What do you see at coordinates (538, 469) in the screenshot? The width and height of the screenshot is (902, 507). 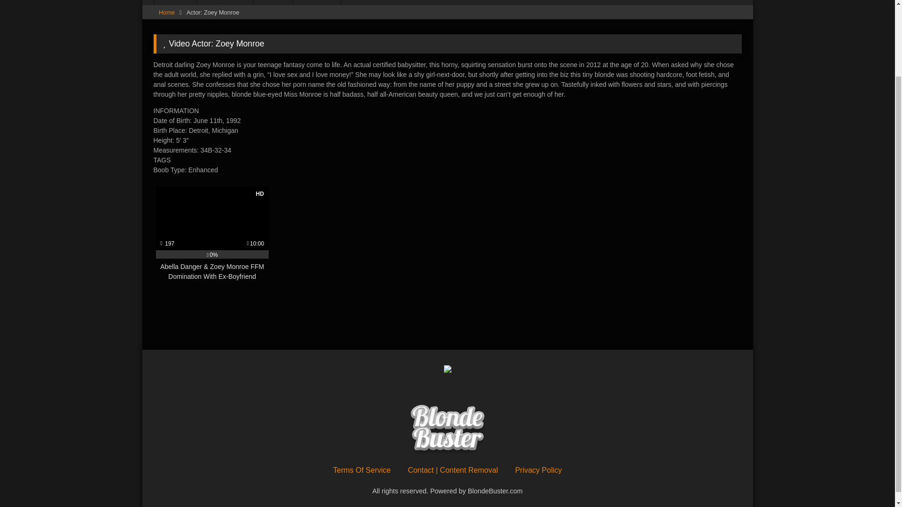 I see `Privacy Policy` at bounding box center [538, 469].